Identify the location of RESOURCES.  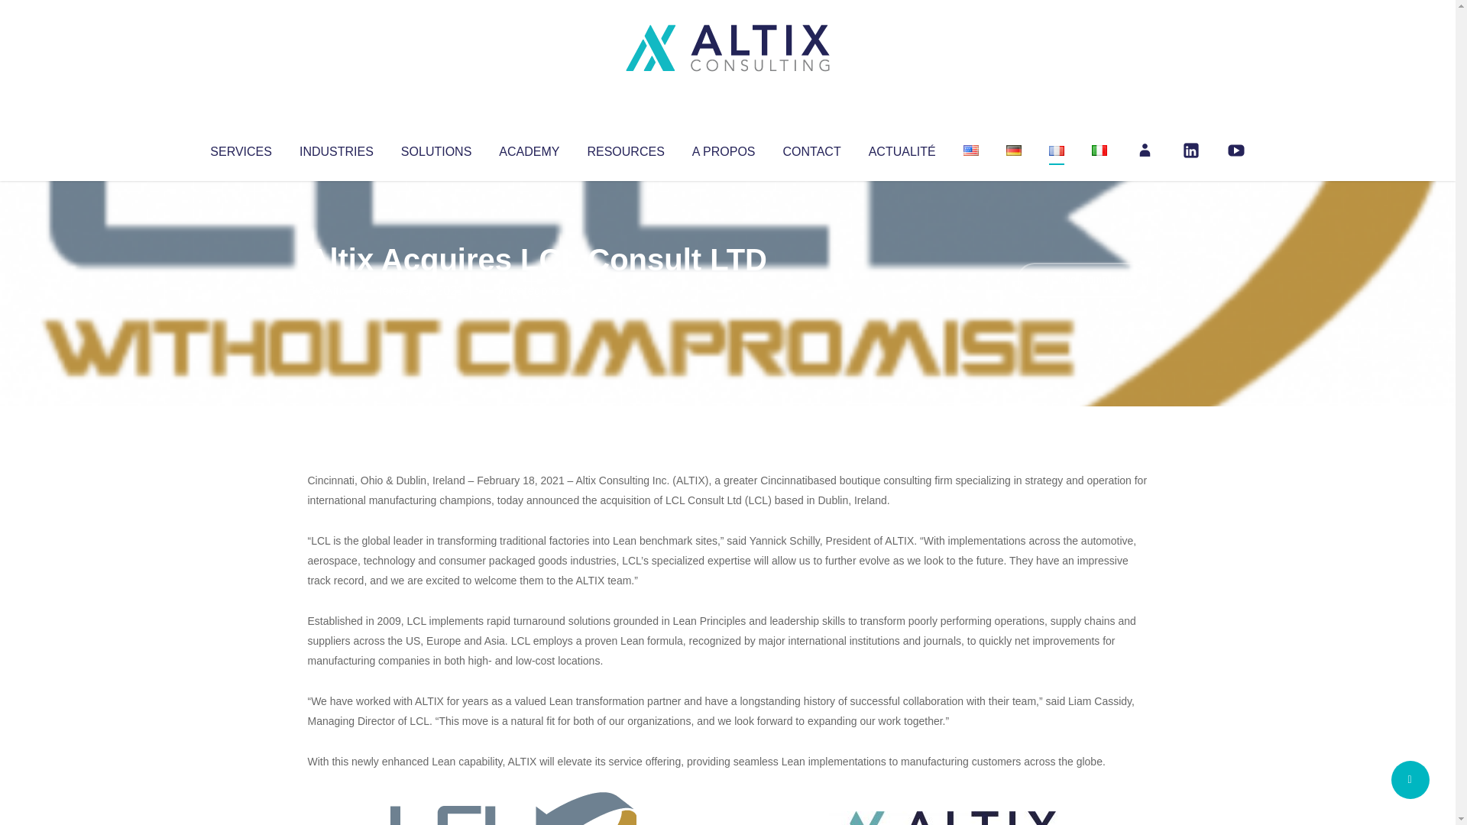
(625, 148).